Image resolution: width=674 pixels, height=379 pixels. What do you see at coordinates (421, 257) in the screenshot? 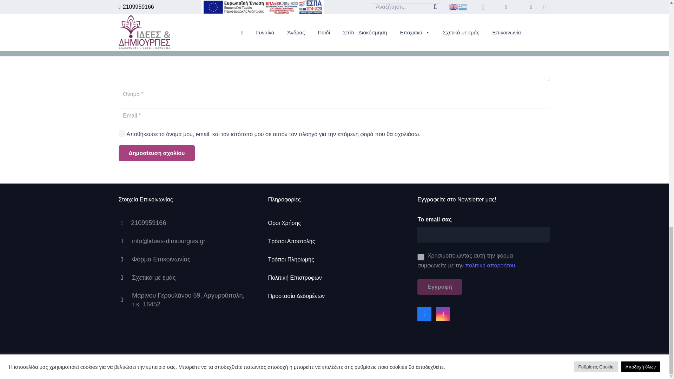
I see `1` at bounding box center [421, 257].